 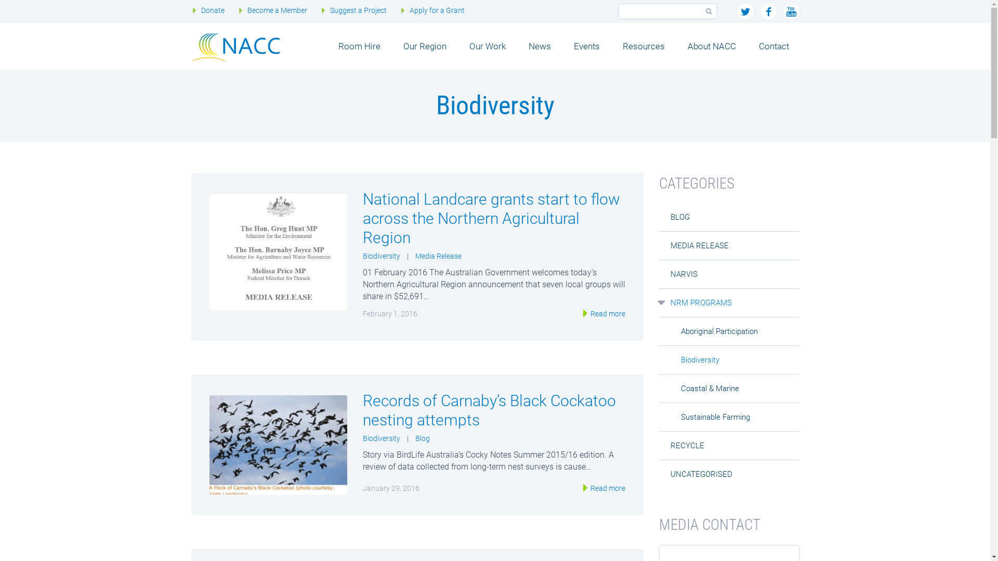 I want to click on Read more, so click(x=607, y=488).